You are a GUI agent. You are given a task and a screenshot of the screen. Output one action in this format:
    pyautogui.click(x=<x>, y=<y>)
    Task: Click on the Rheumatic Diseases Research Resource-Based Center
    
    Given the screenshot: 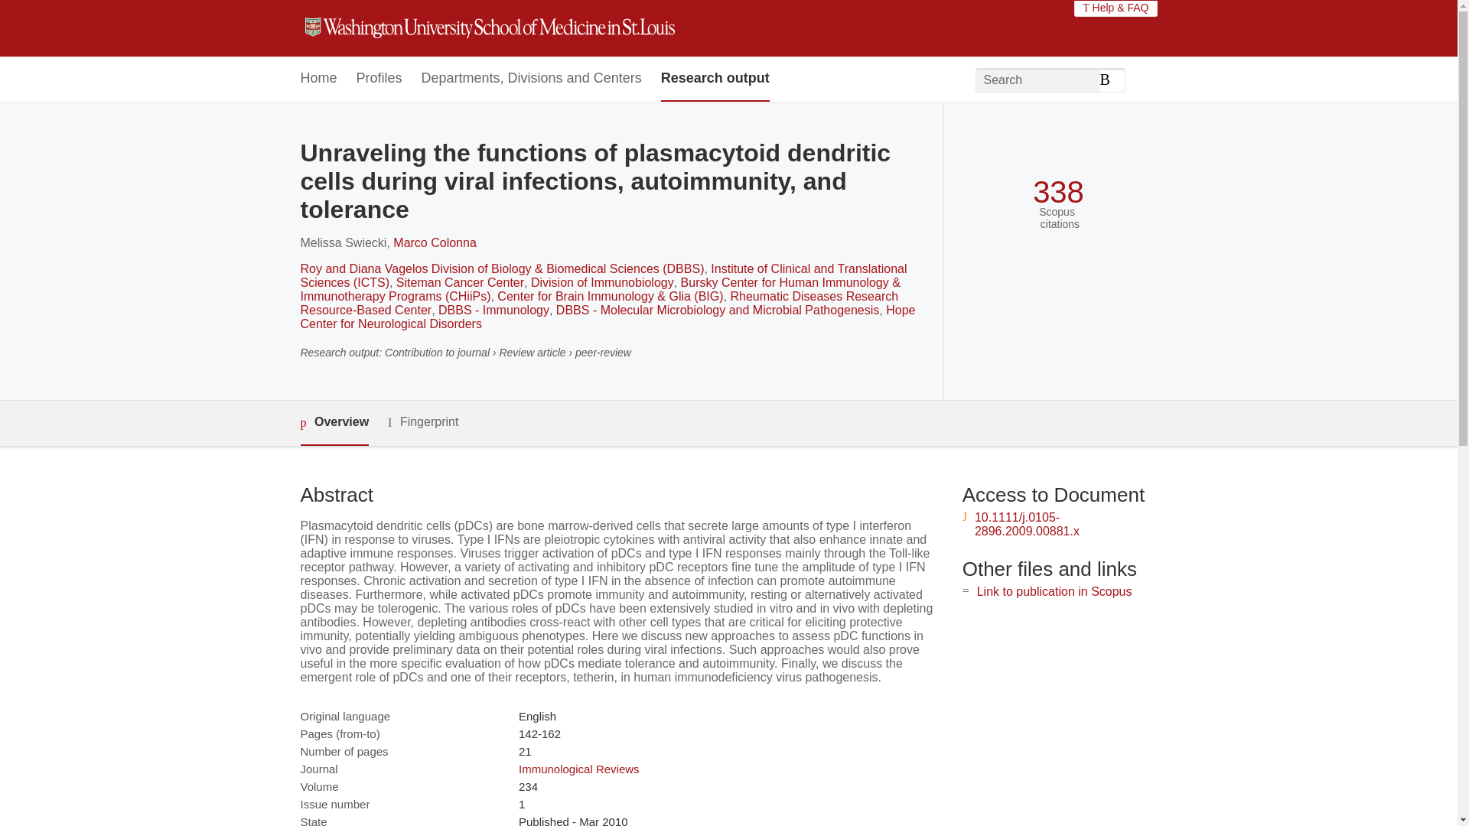 What is the action you would take?
    pyautogui.click(x=598, y=303)
    